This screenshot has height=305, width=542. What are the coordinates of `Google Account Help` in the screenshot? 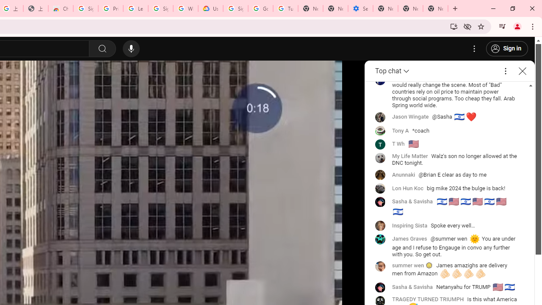 It's located at (261, 8).